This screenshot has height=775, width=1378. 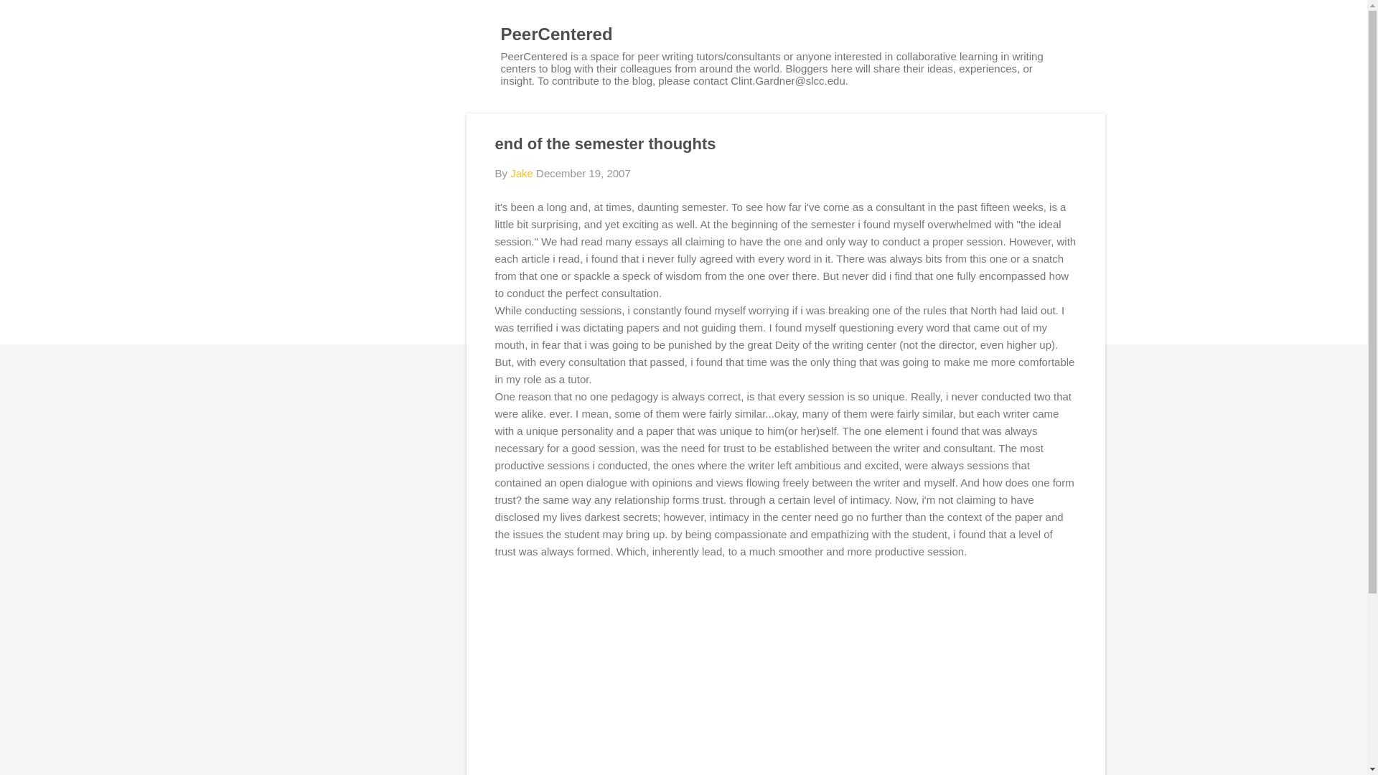 I want to click on author profile, so click(x=521, y=173).